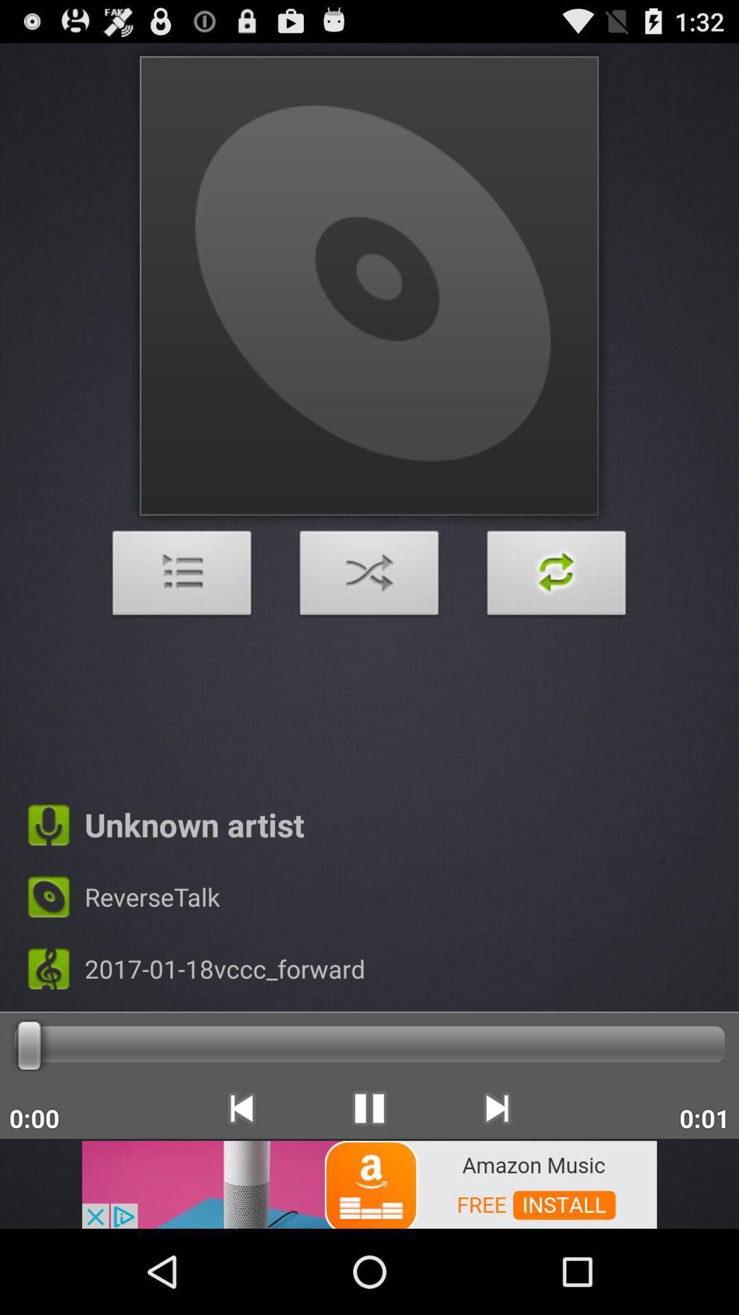 The height and width of the screenshot is (1315, 739). What do you see at coordinates (557, 577) in the screenshot?
I see `shuffle` at bounding box center [557, 577].